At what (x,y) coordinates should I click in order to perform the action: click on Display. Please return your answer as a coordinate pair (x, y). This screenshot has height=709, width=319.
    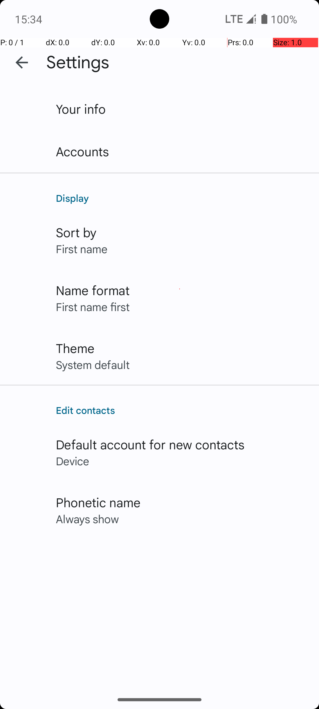
    Looking at the image, I should click on (181, 198).